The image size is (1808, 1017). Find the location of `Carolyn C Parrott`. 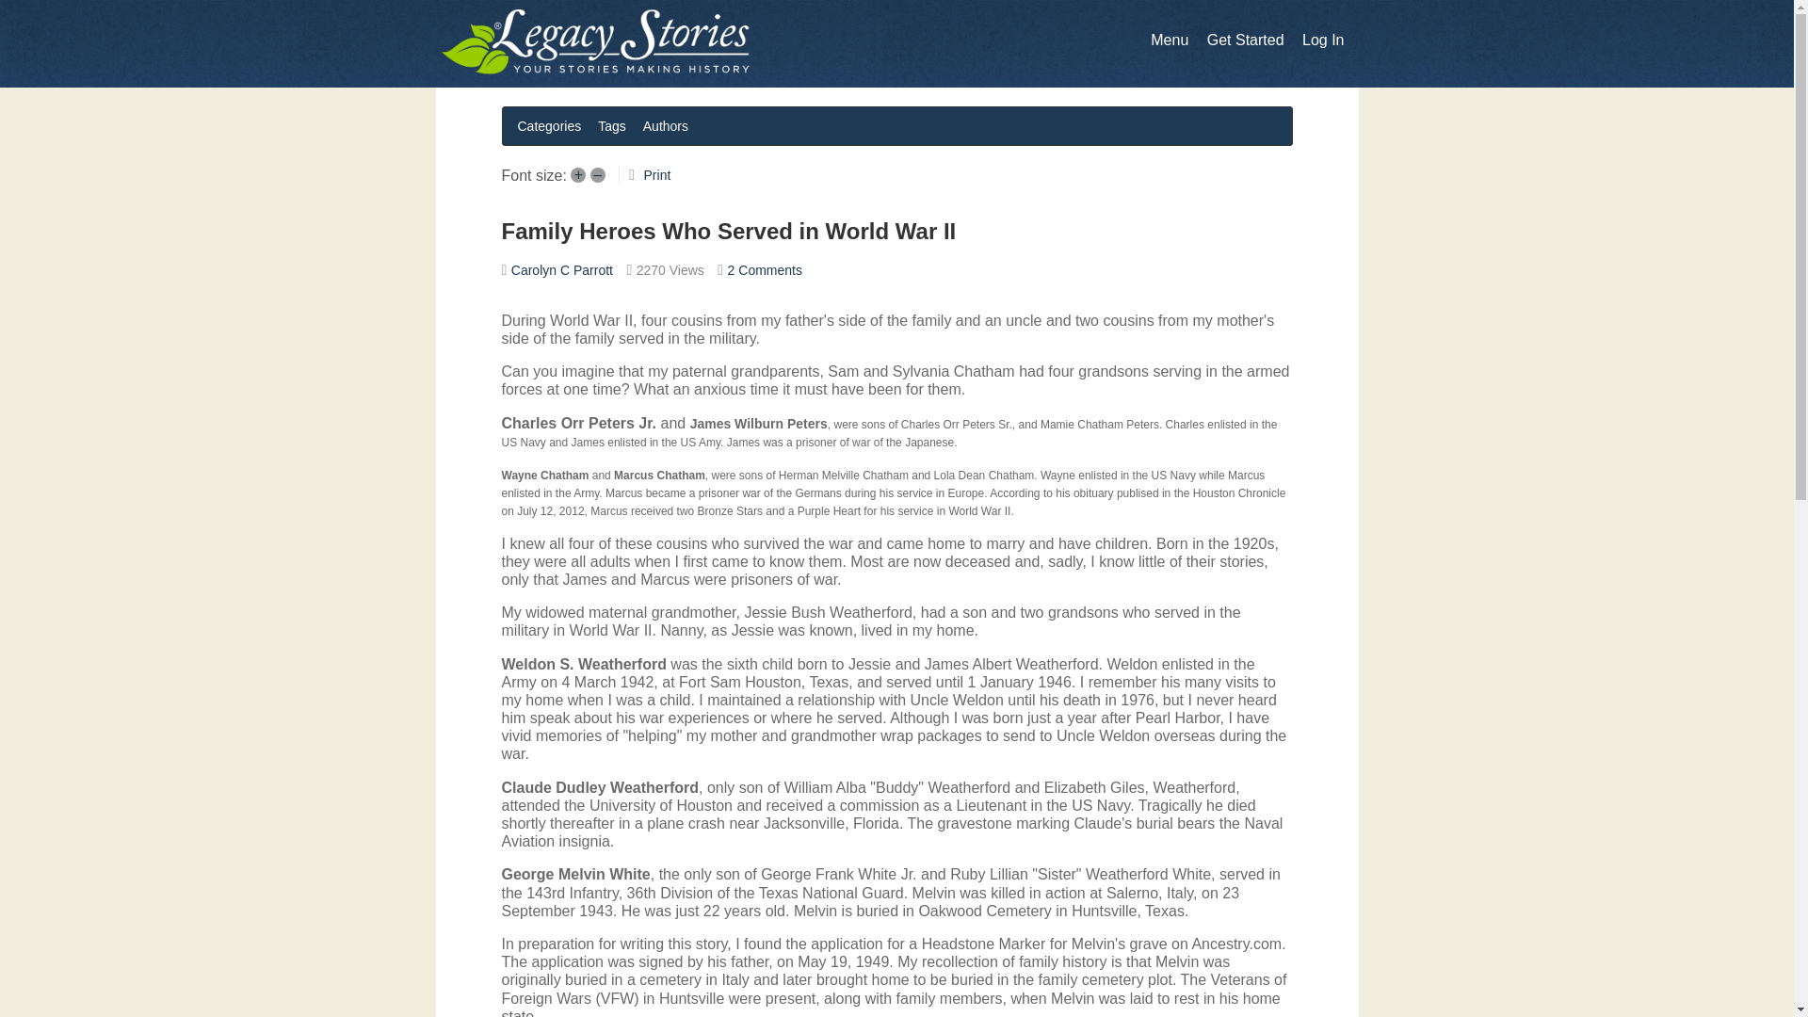

Carolyn C Parrott is located at coordinates (561, 269).